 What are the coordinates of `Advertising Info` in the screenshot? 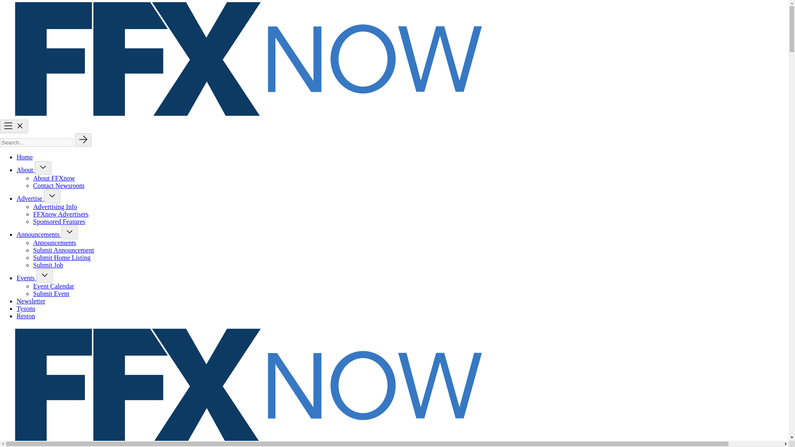 It's located at (55, 207).